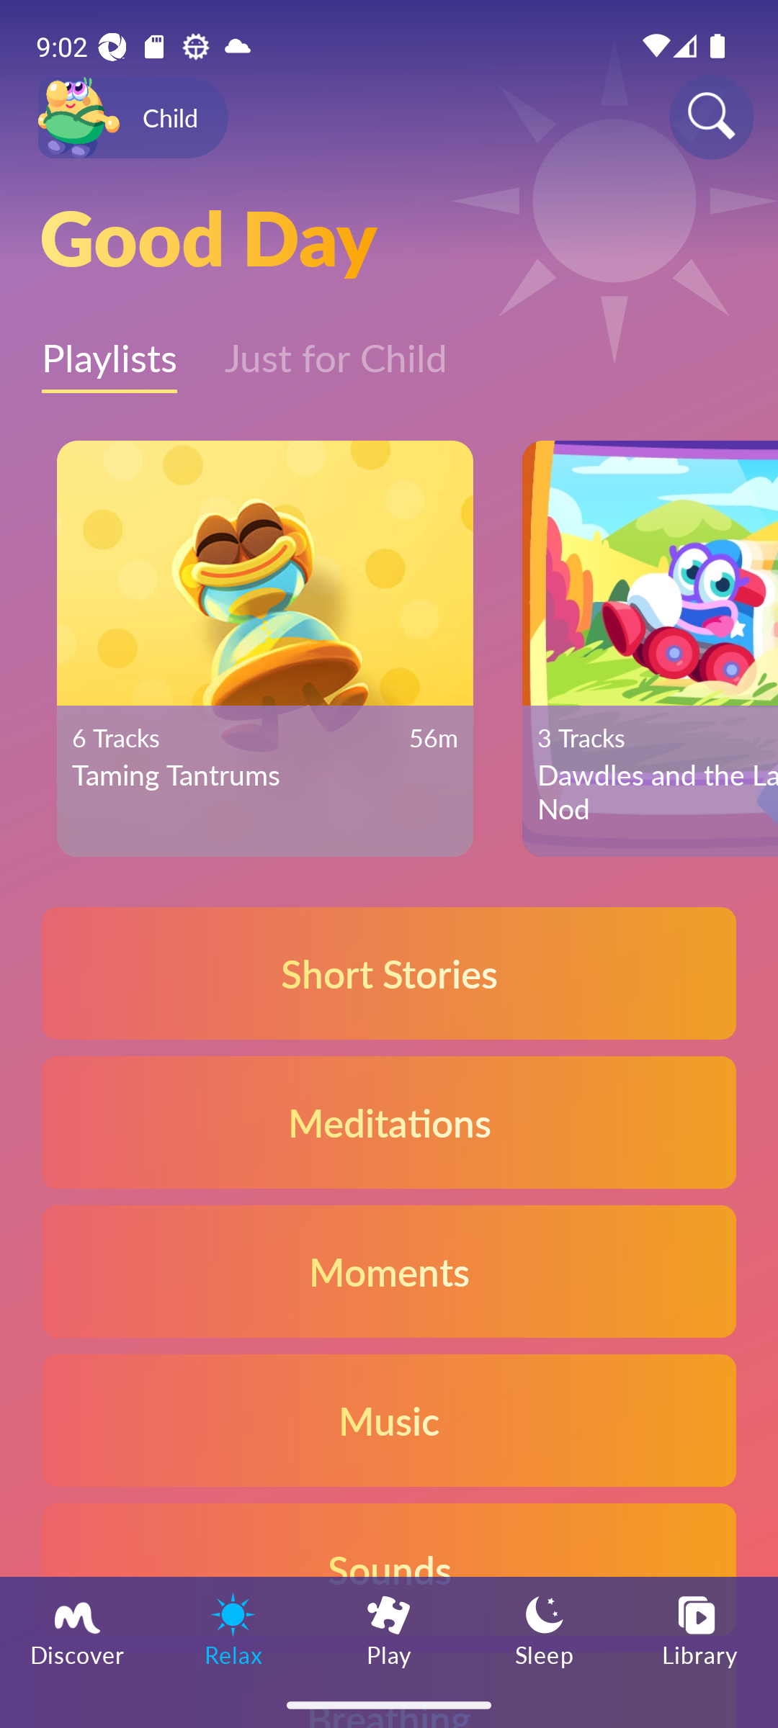  Describe the element at coordinates (389, 1629) in the screenshot. I see `Play` at that location.